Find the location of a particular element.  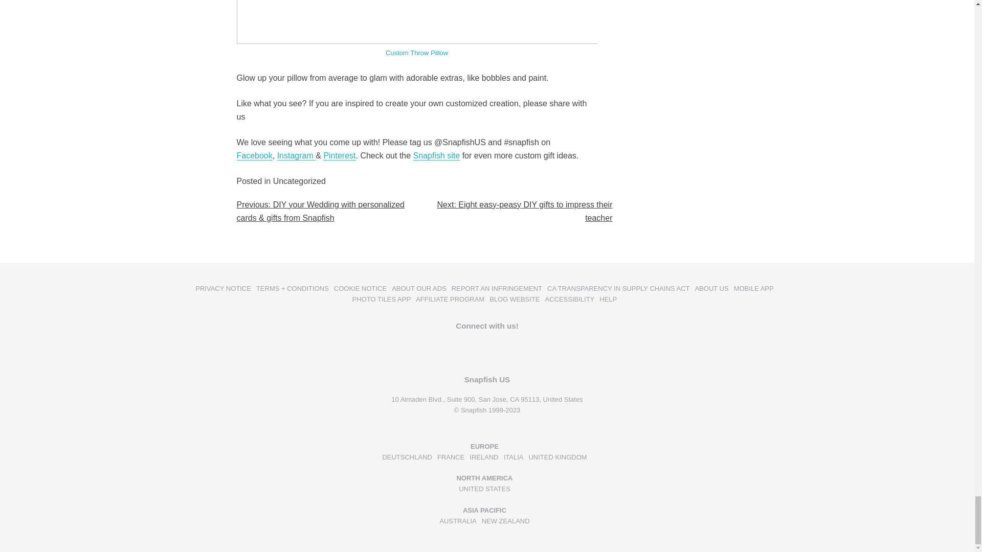

Pinterest is located at coordinates (339, 155).